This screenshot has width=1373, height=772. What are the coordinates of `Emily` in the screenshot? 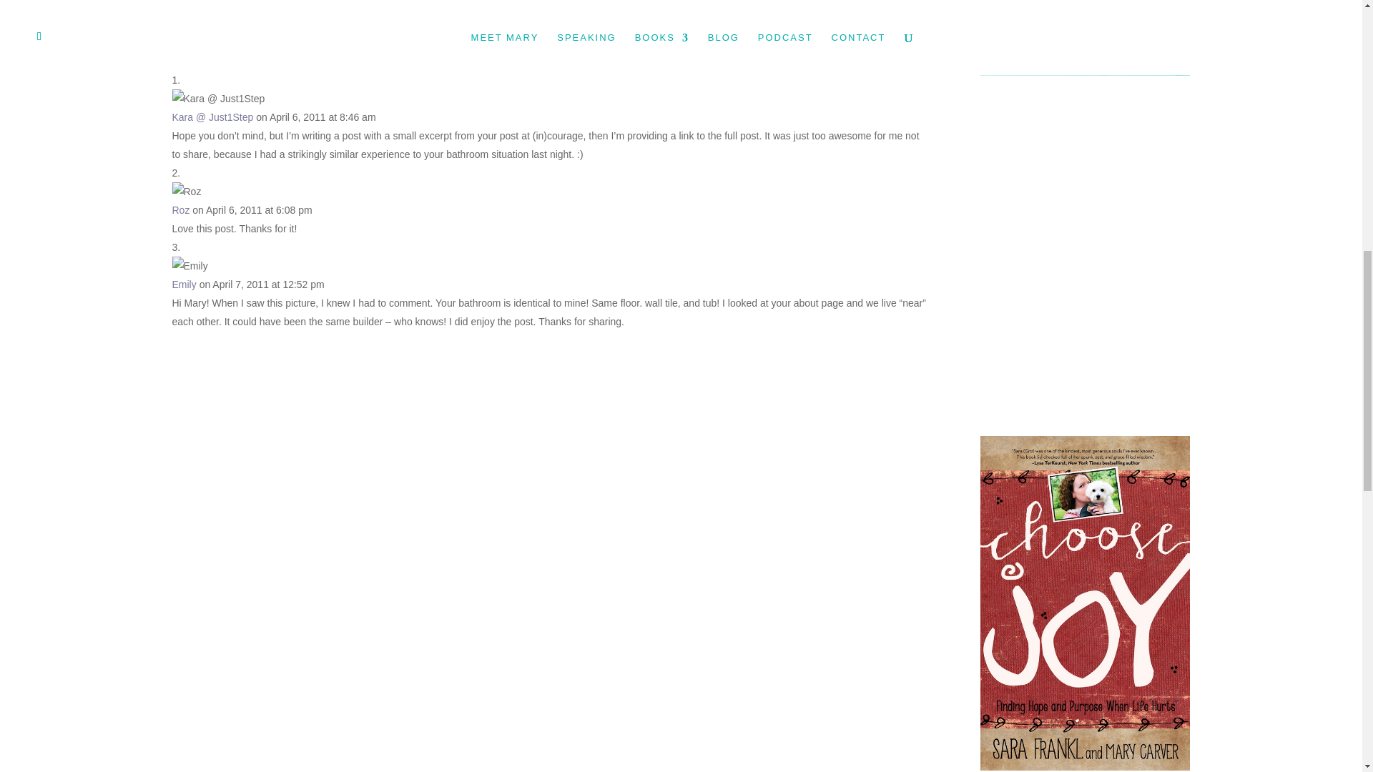 It's located at (184, 284).